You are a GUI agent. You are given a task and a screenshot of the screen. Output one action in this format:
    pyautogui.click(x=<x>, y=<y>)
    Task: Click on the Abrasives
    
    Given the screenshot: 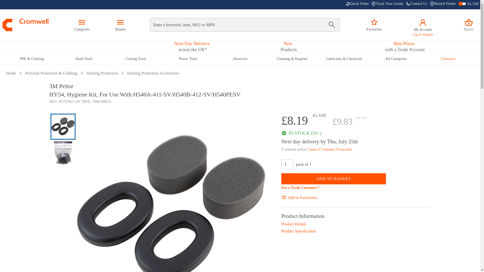 What is the action you would take?
    pyautogui.click(x=417, y=5)
    